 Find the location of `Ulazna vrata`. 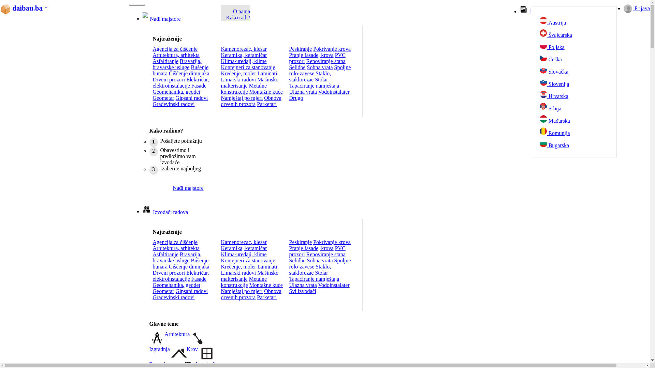

Ulazna vrata is located at coordinates (303, 92).